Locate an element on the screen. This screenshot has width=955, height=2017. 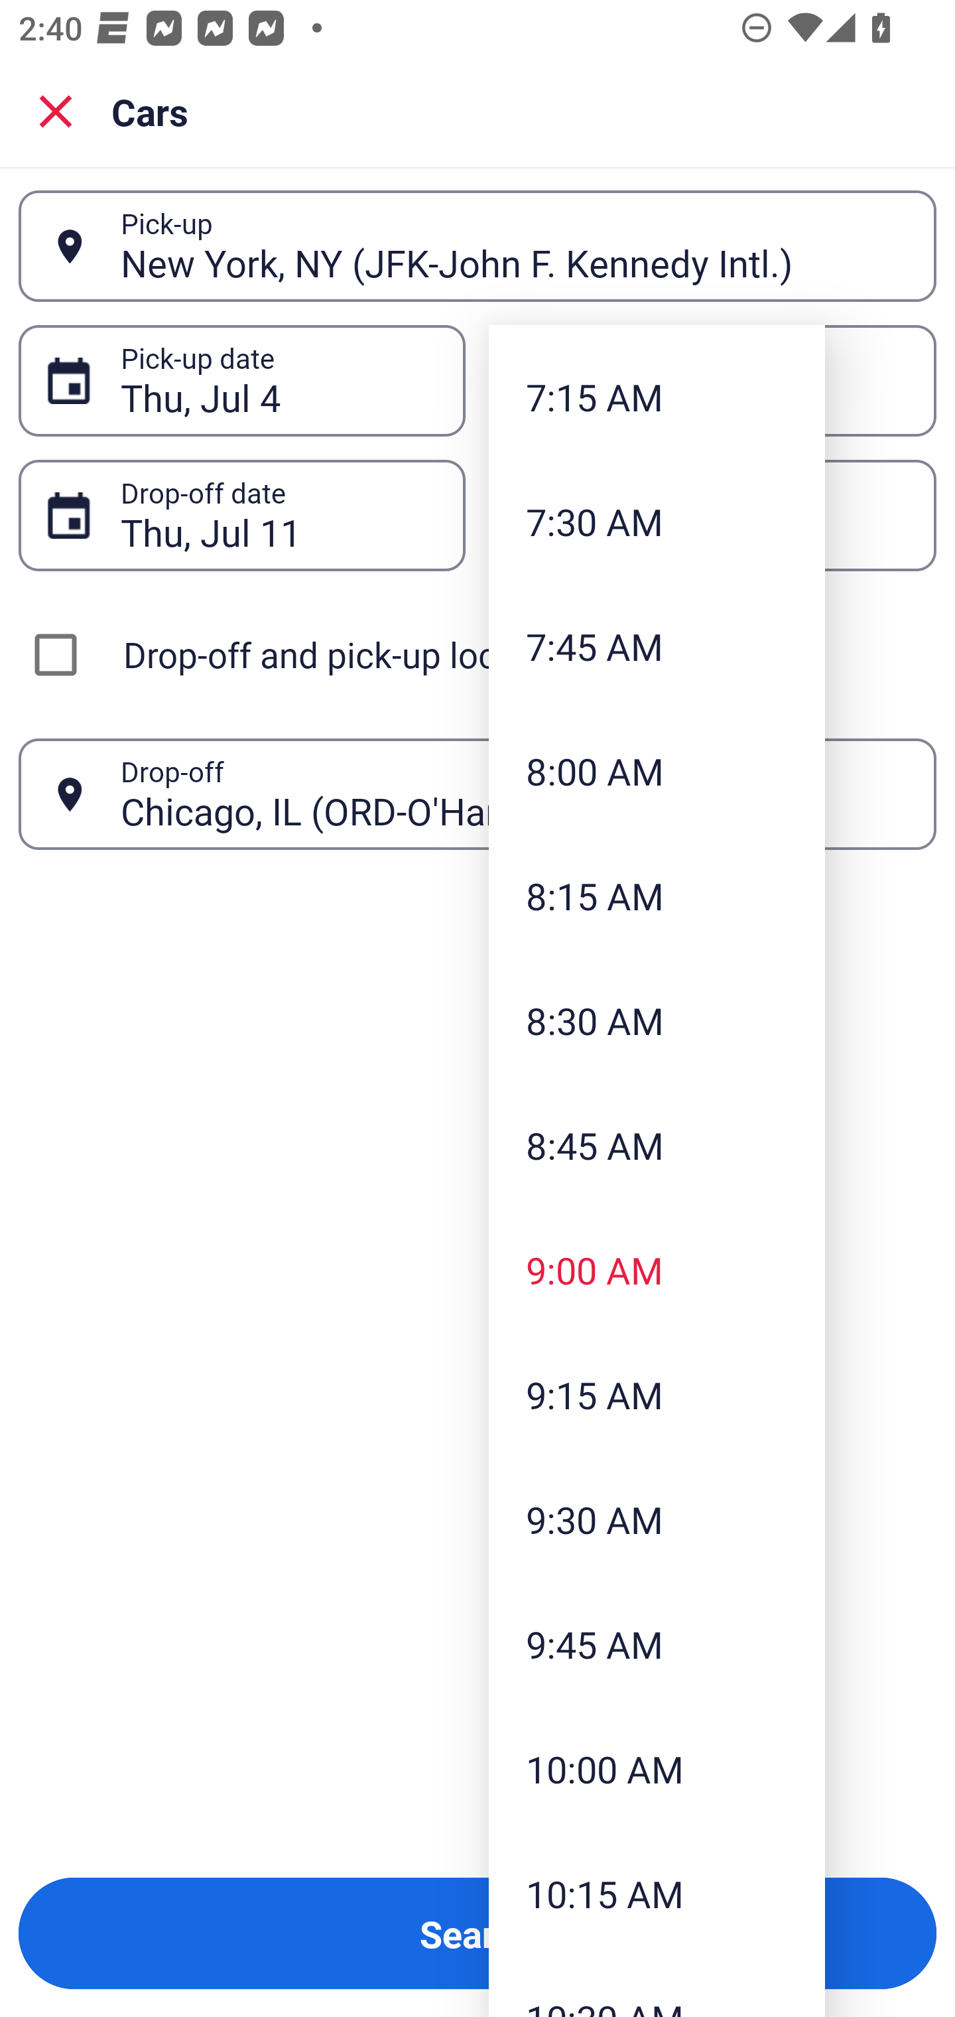
9:30 AM is located at coordinates (657, 1518).